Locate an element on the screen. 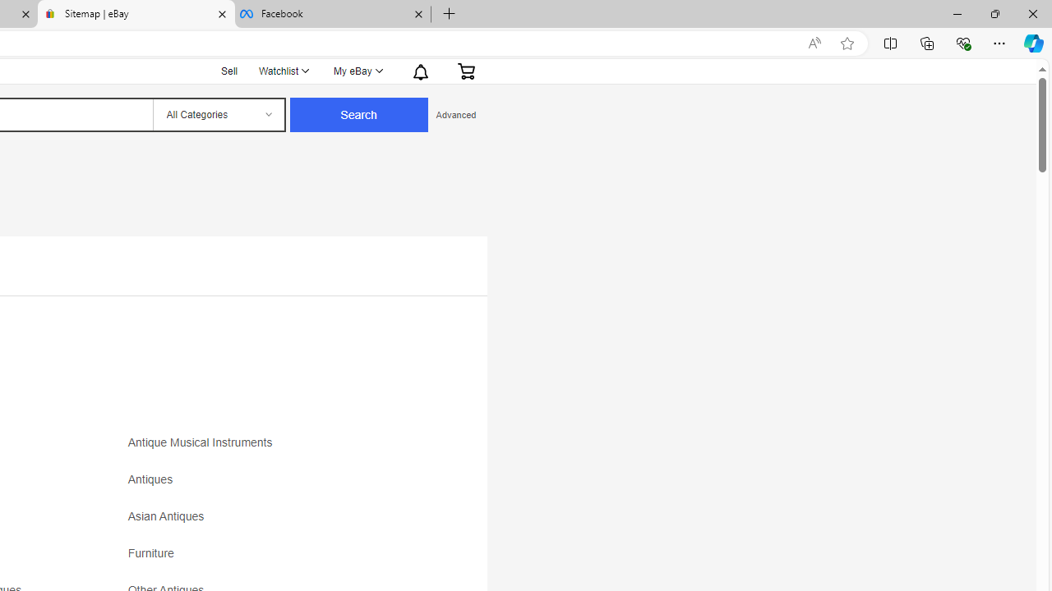 The image size is (1052, 591). Your shopping cart is located at coordinates (466, 71).